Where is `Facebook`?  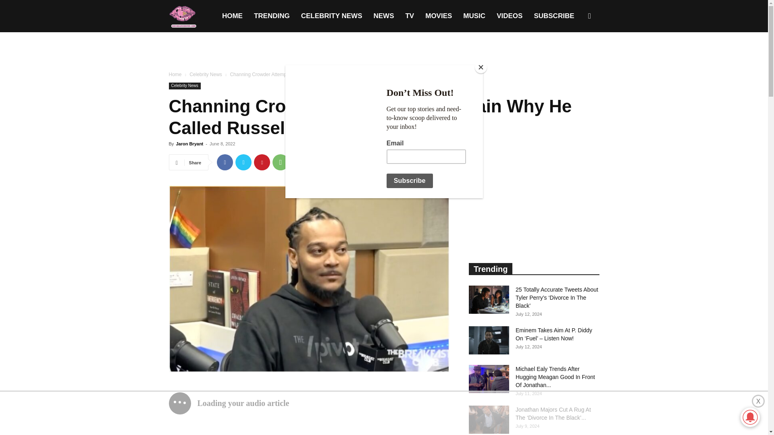 Facebook is located at coordinates (225, 162).